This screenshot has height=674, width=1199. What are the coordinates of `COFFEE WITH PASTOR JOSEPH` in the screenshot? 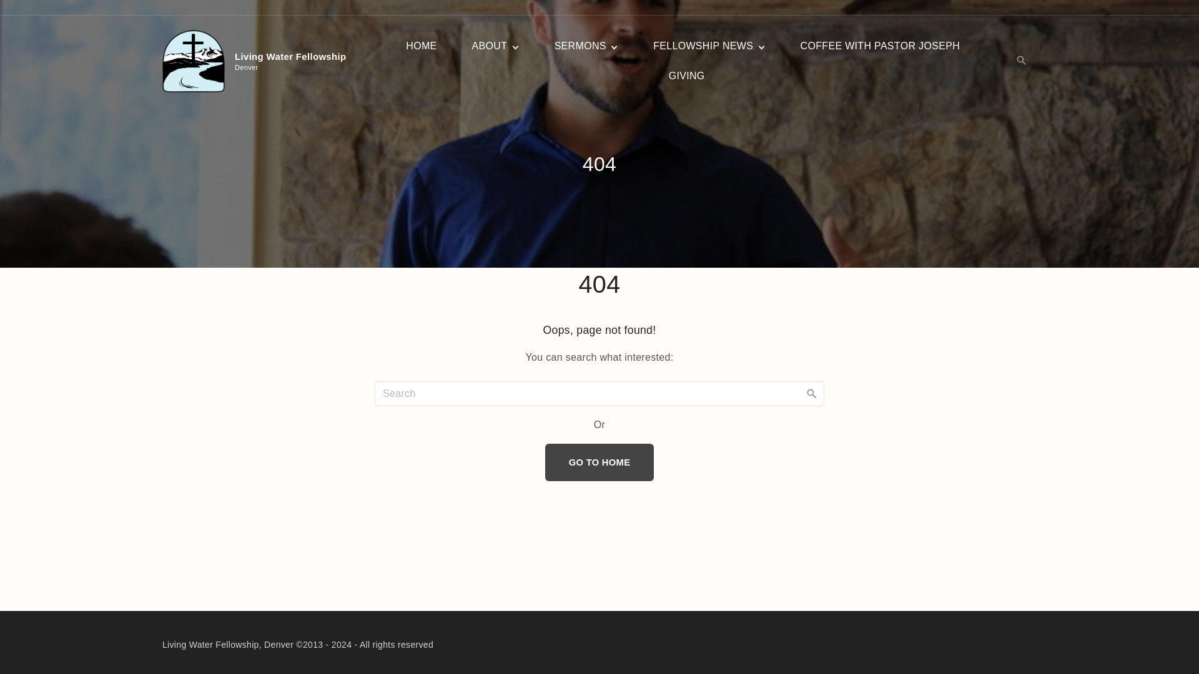 It's located at (259, 61).